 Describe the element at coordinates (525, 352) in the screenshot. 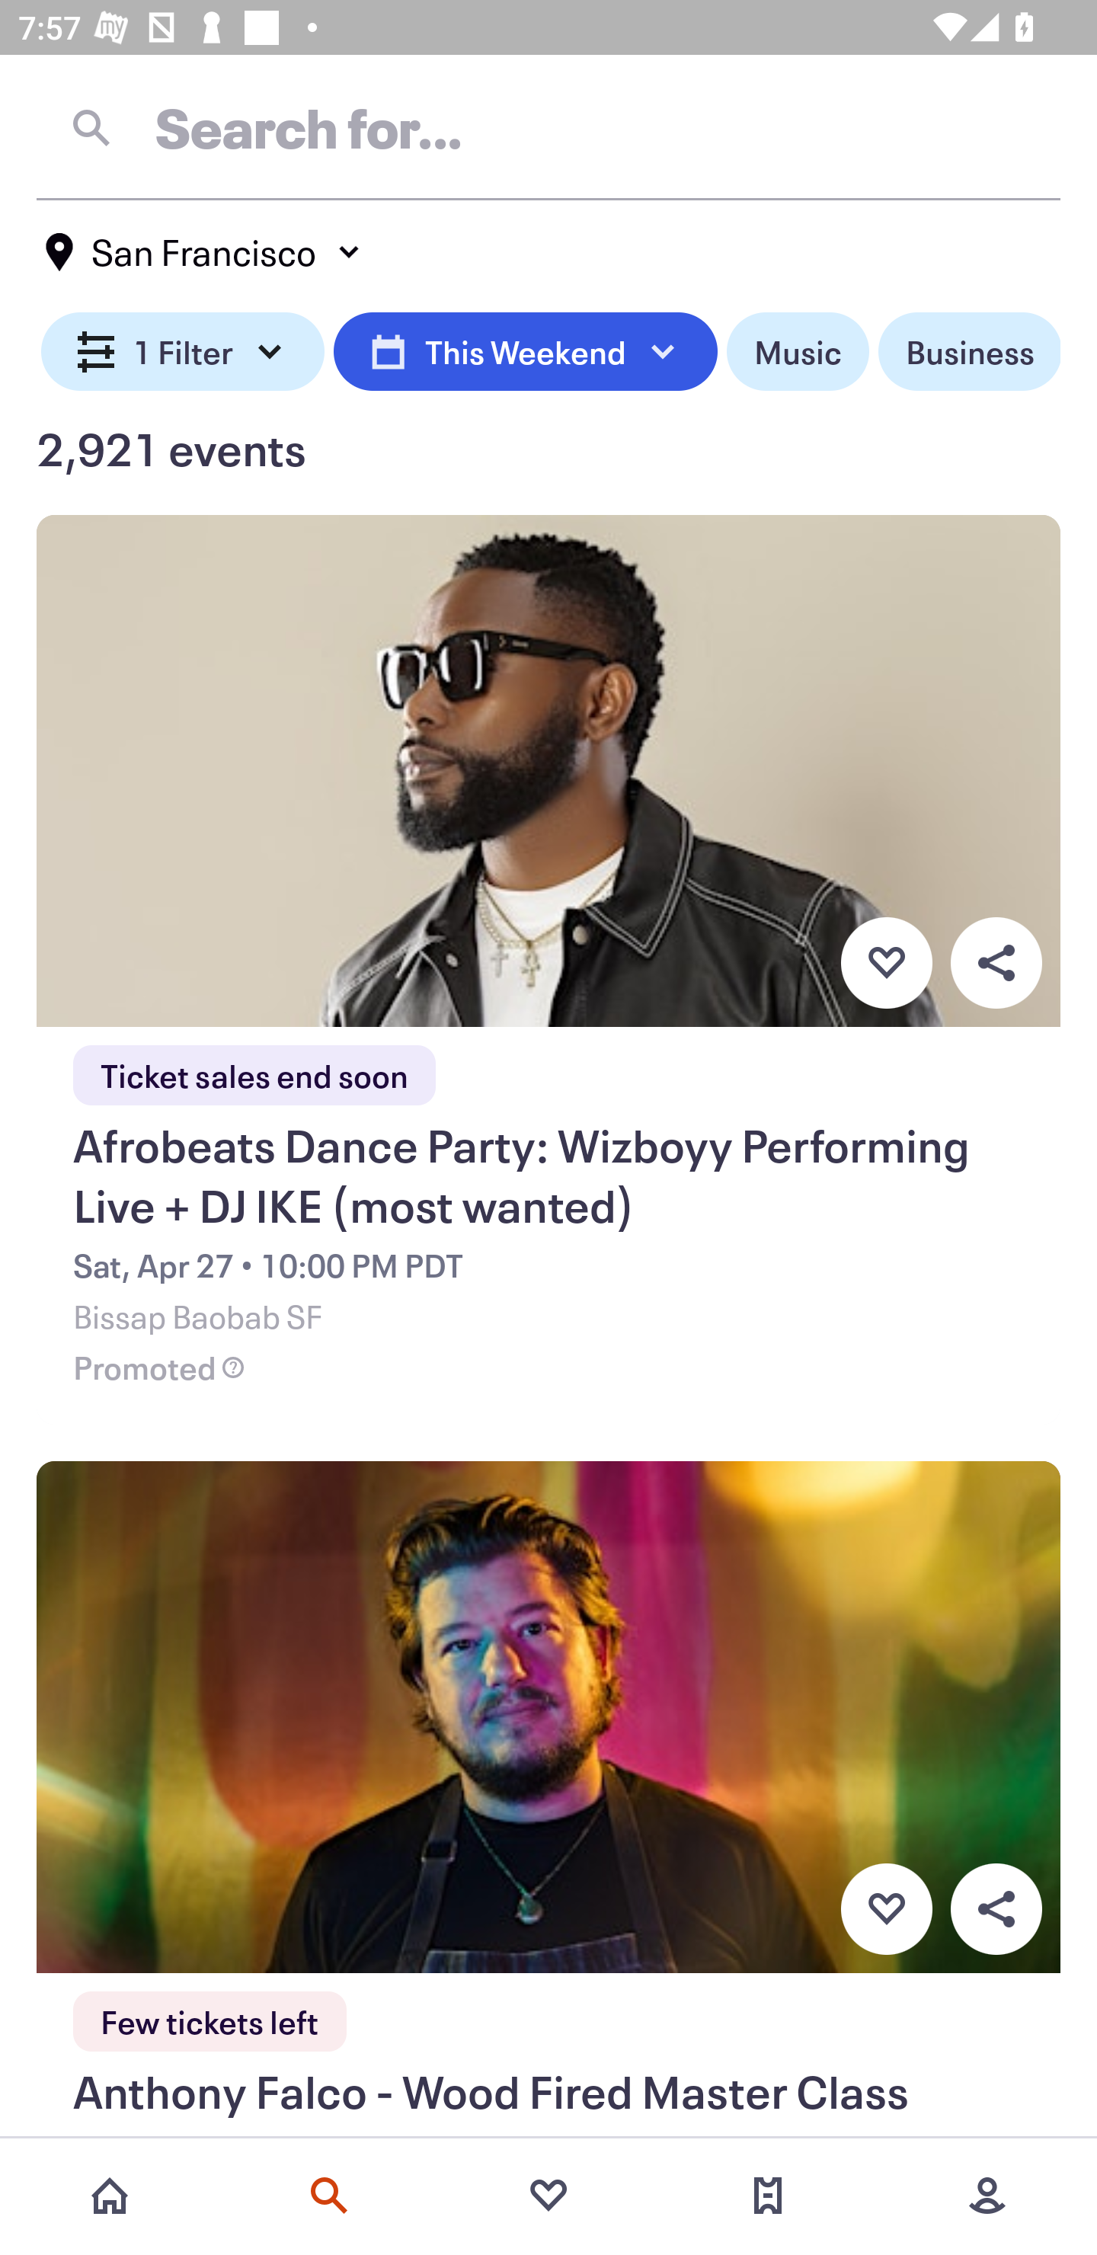

I see `This Weekend` at that location.